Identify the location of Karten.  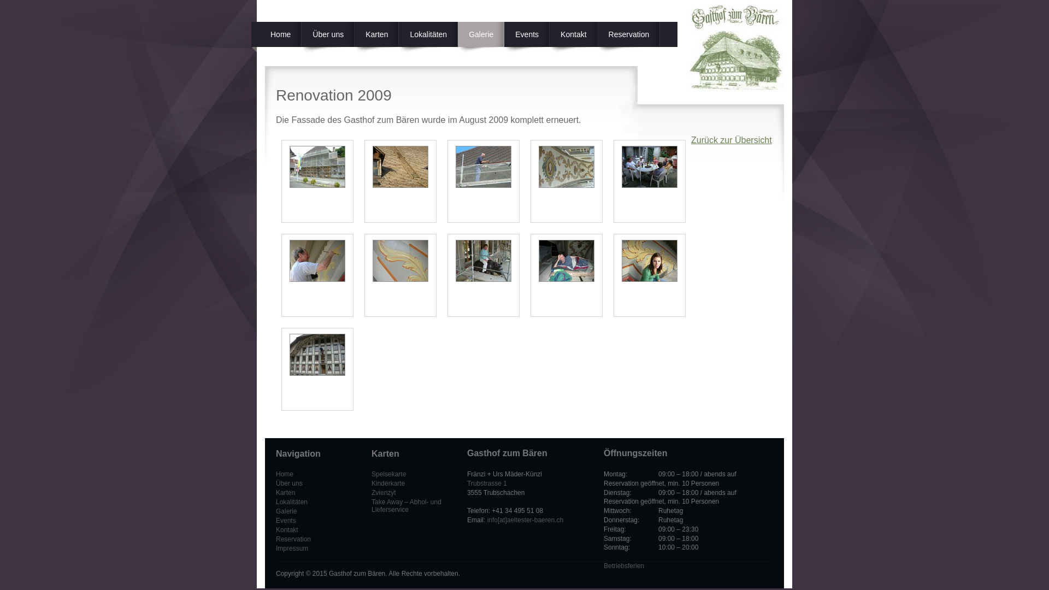
(377, 38).